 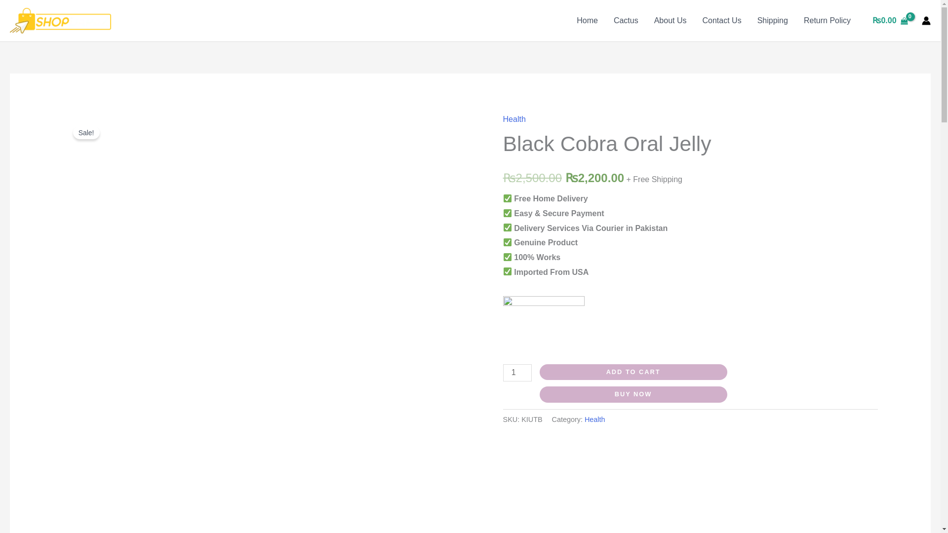 I want to click on Health, so click(x=595, y=419).